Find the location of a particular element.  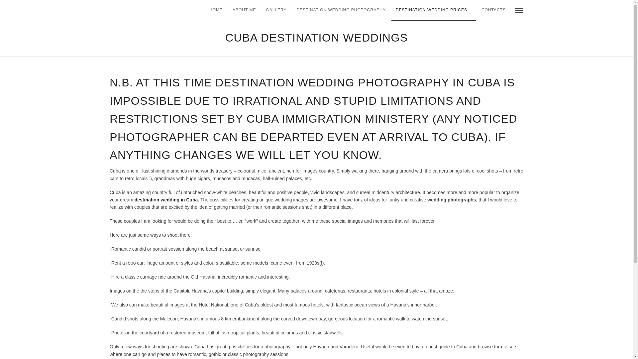

destination wedding in Cuba is located at coordinates (166, 199).